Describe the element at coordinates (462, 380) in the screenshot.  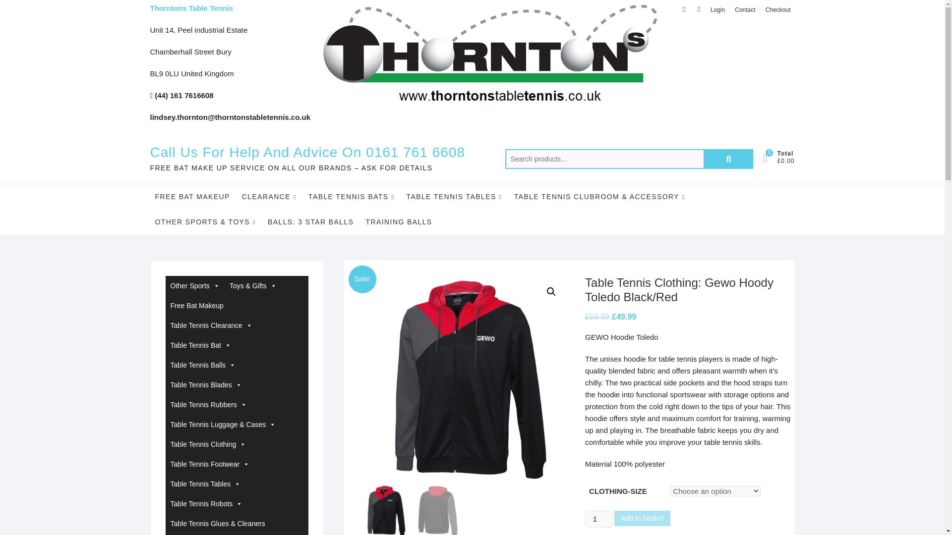
I see `toledo hoody red` at that location.